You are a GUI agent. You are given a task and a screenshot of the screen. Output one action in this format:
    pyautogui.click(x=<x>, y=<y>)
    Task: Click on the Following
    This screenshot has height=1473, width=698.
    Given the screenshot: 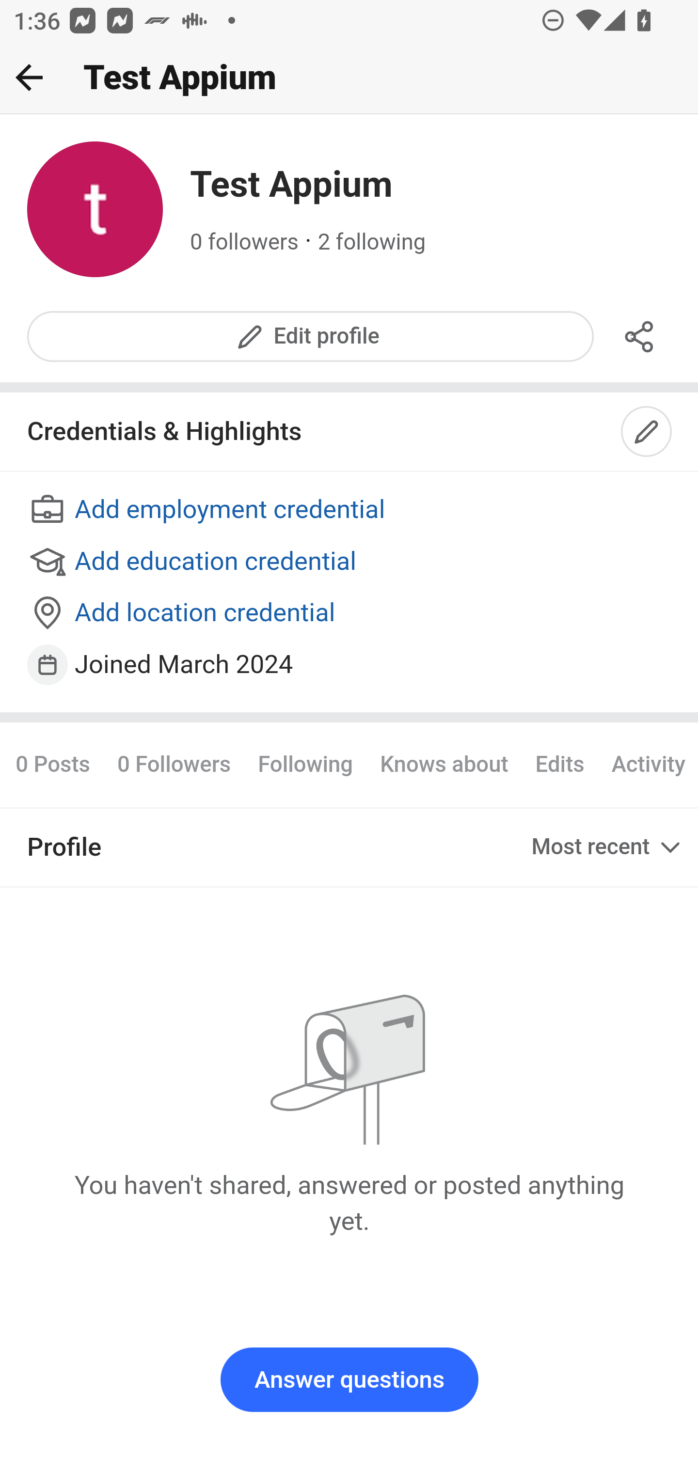 What is the action you would take?
    pyautogui.click(x=305, y=764)
    